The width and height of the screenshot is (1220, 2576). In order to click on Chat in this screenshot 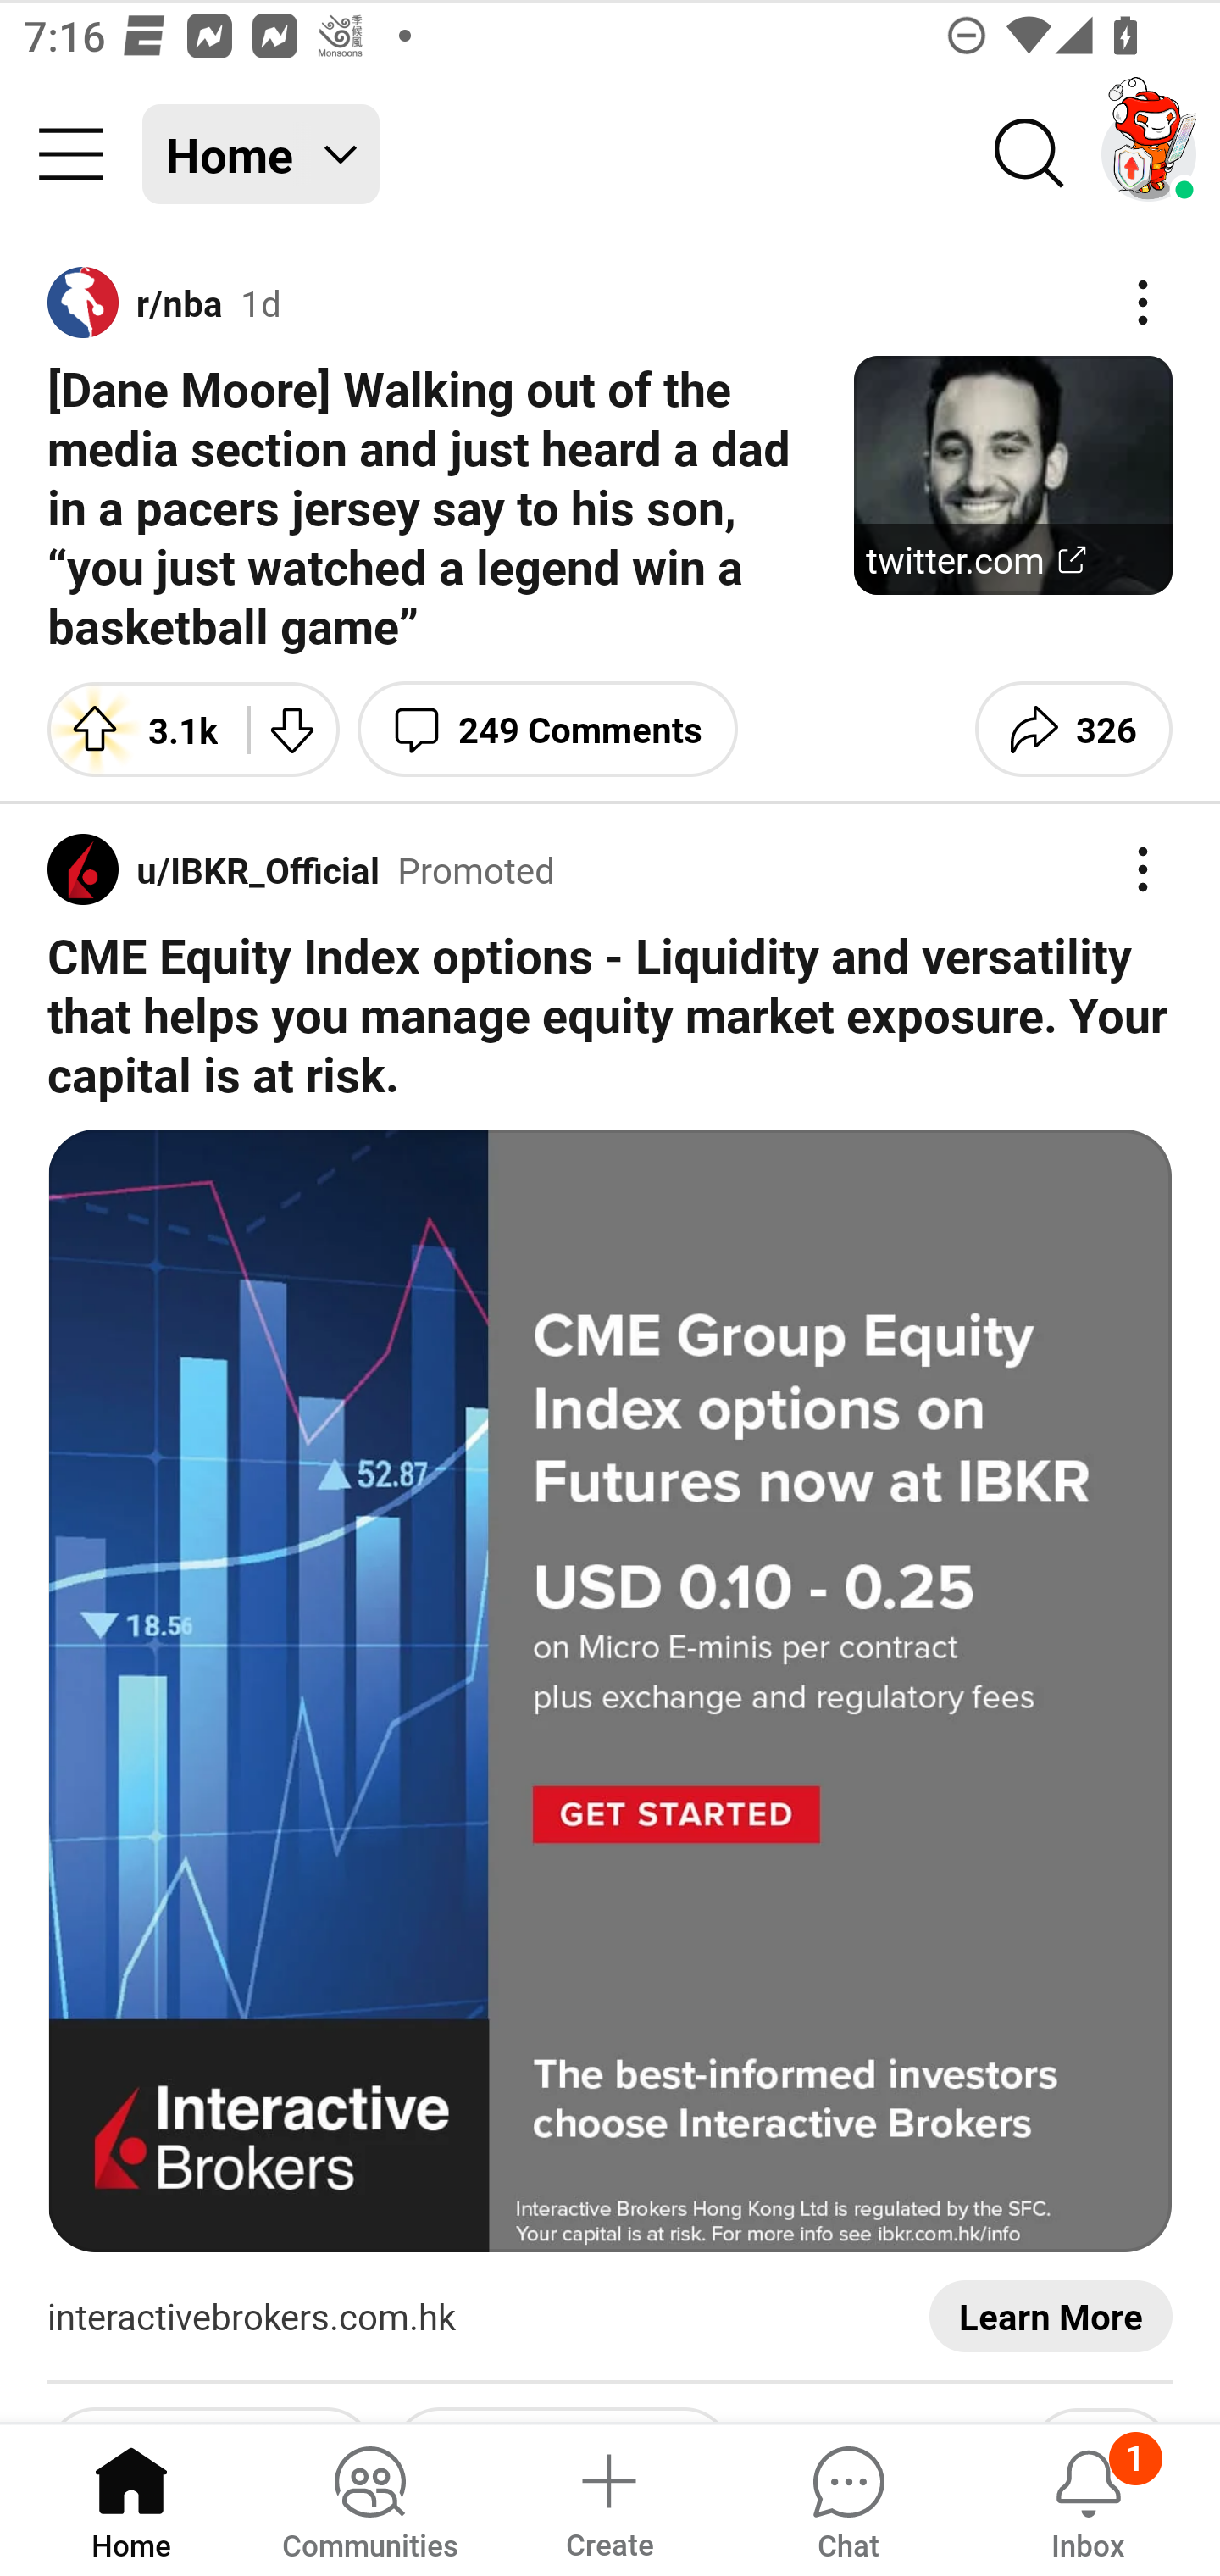, I will do `click(848, 2498)`.